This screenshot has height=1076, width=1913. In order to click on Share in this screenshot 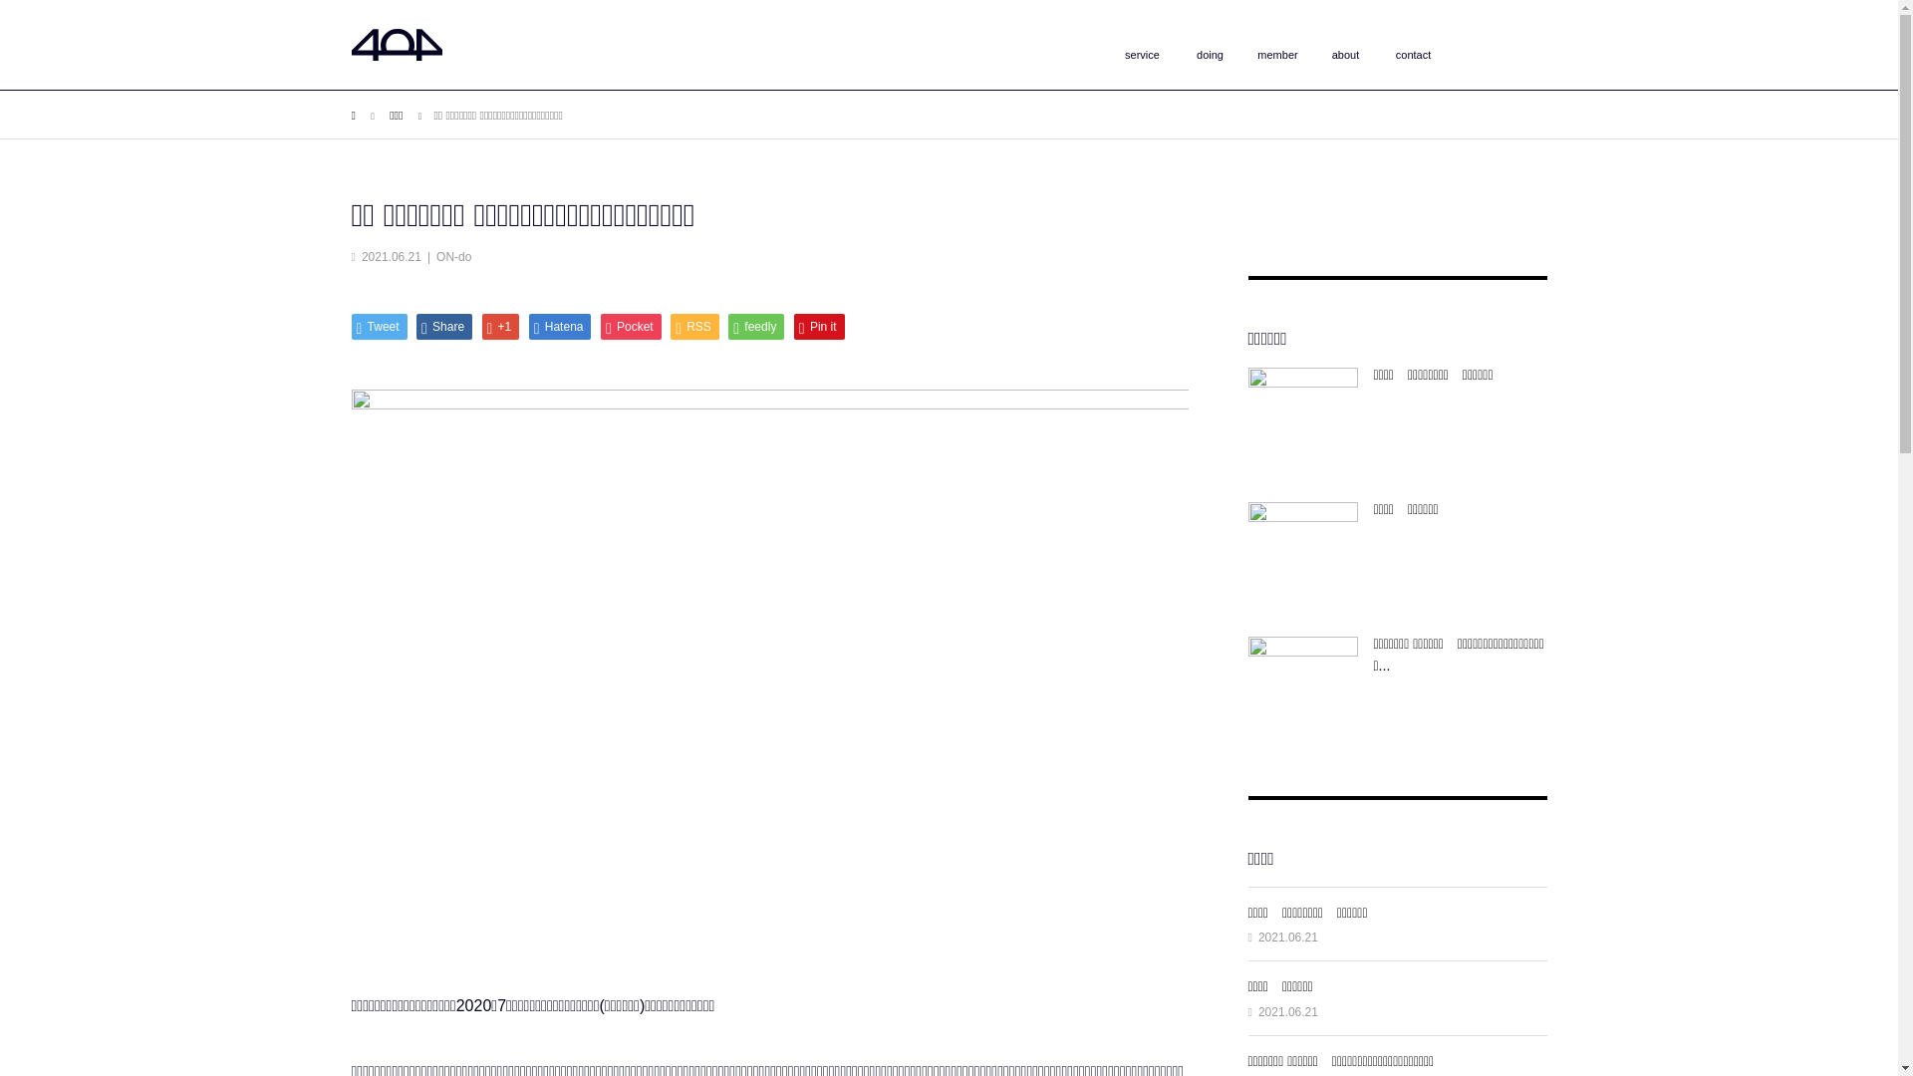, I will do `click(444, 327)`.